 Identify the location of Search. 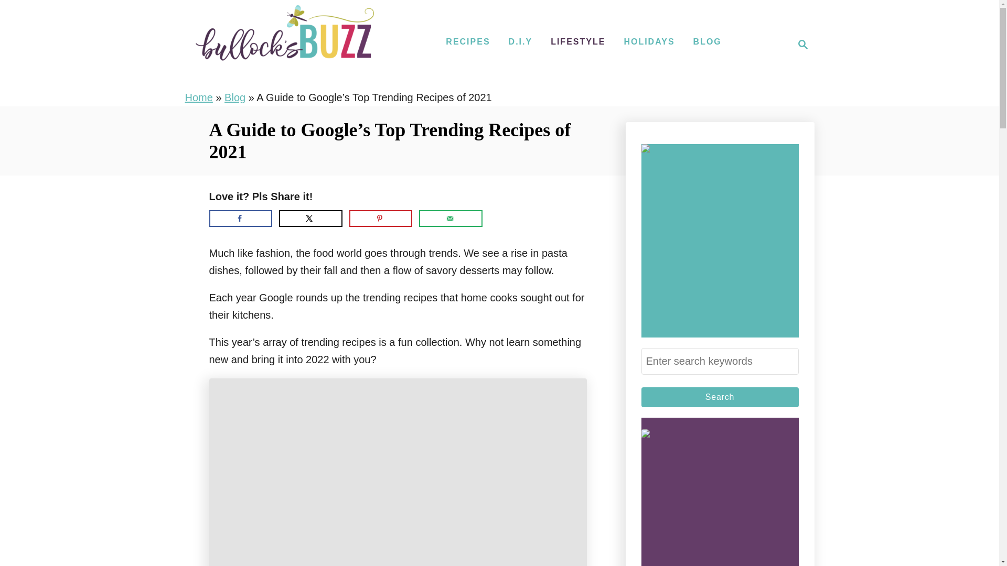
(235, 97).